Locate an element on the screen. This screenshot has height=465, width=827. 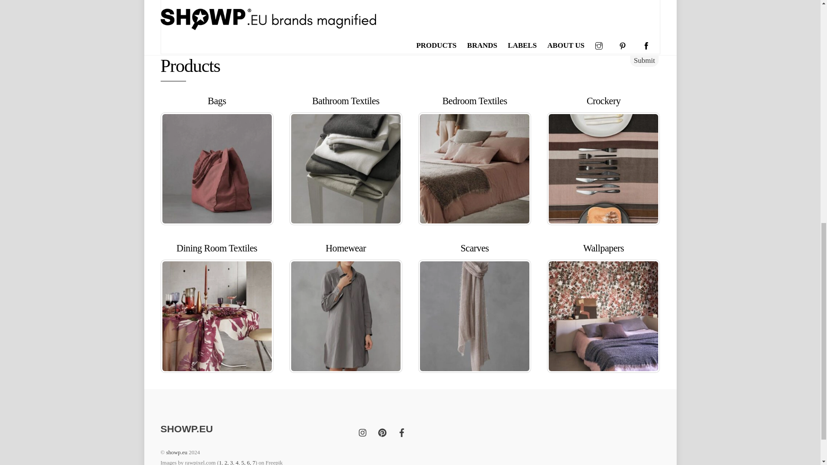
Crockery is located at coordinates (603, 169).